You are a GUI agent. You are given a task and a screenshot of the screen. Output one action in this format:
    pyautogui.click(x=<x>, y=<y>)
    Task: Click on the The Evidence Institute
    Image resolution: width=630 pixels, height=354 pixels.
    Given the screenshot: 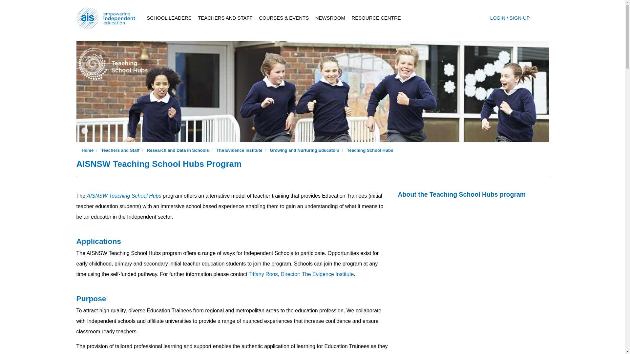 What is the action you would take?
    pyautogui.click(x=240, y=150)
    